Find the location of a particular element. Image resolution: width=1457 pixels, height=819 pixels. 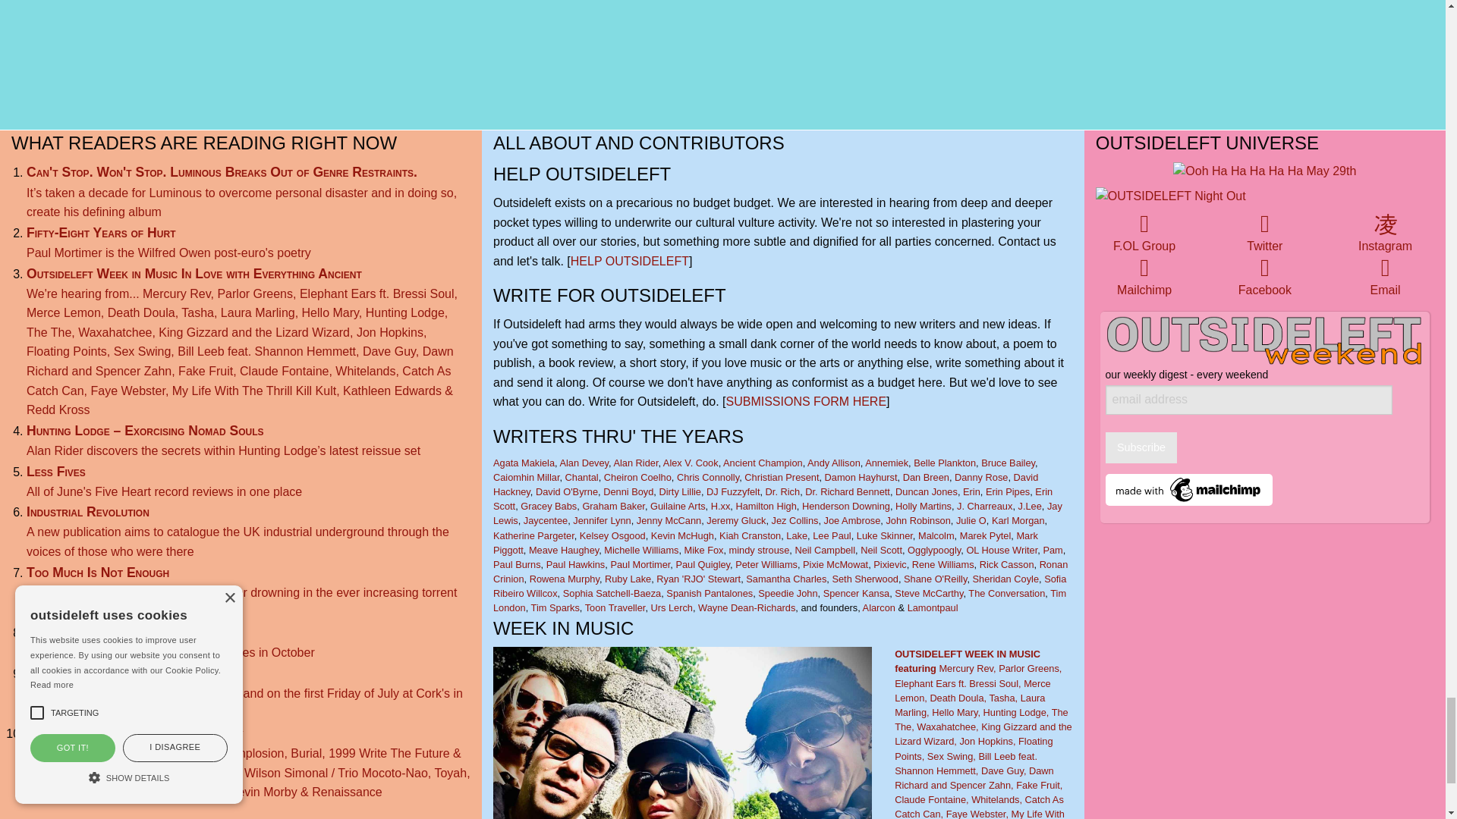

Mailchimp - email marketing made easy and fun is located at coordinates (1188, 490).